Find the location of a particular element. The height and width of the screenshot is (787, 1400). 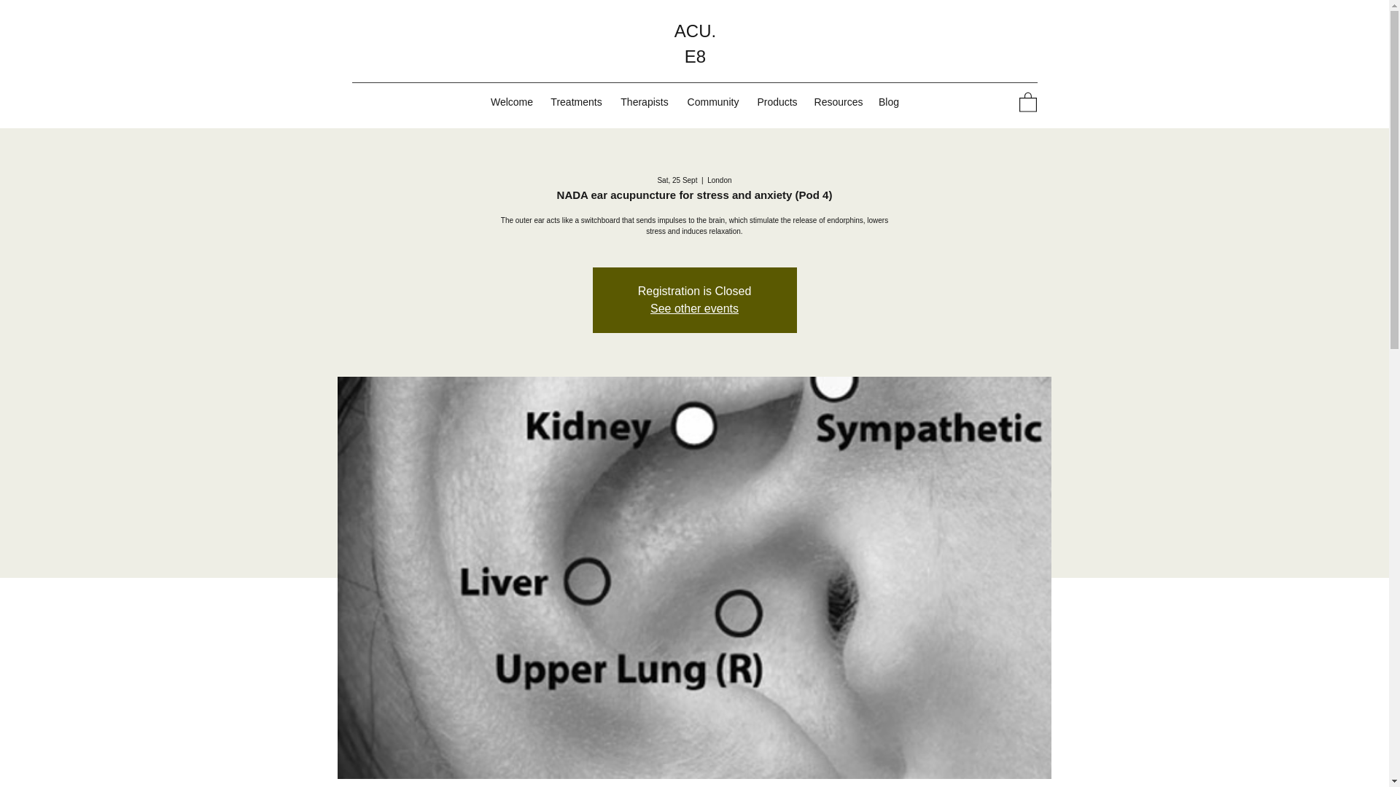

Blog is located at coordinates (888, 102).